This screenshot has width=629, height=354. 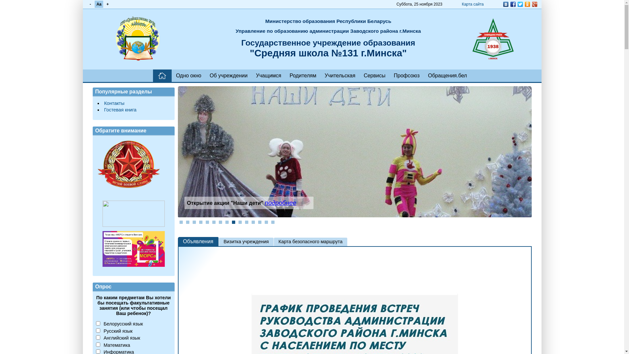 What do you see at coordinates (253, 222) in the screenshot?
I see `12` at bounding box center [253, 222].